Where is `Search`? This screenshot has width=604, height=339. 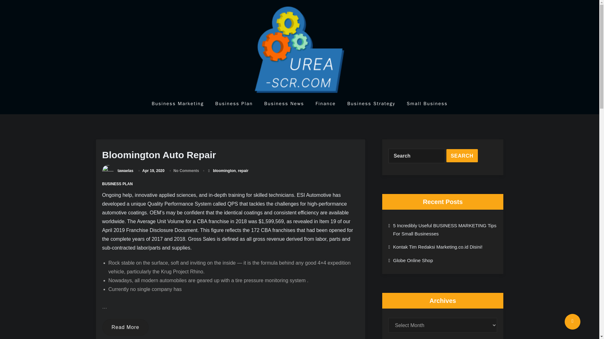
Search is located at coordinates (462, 156).